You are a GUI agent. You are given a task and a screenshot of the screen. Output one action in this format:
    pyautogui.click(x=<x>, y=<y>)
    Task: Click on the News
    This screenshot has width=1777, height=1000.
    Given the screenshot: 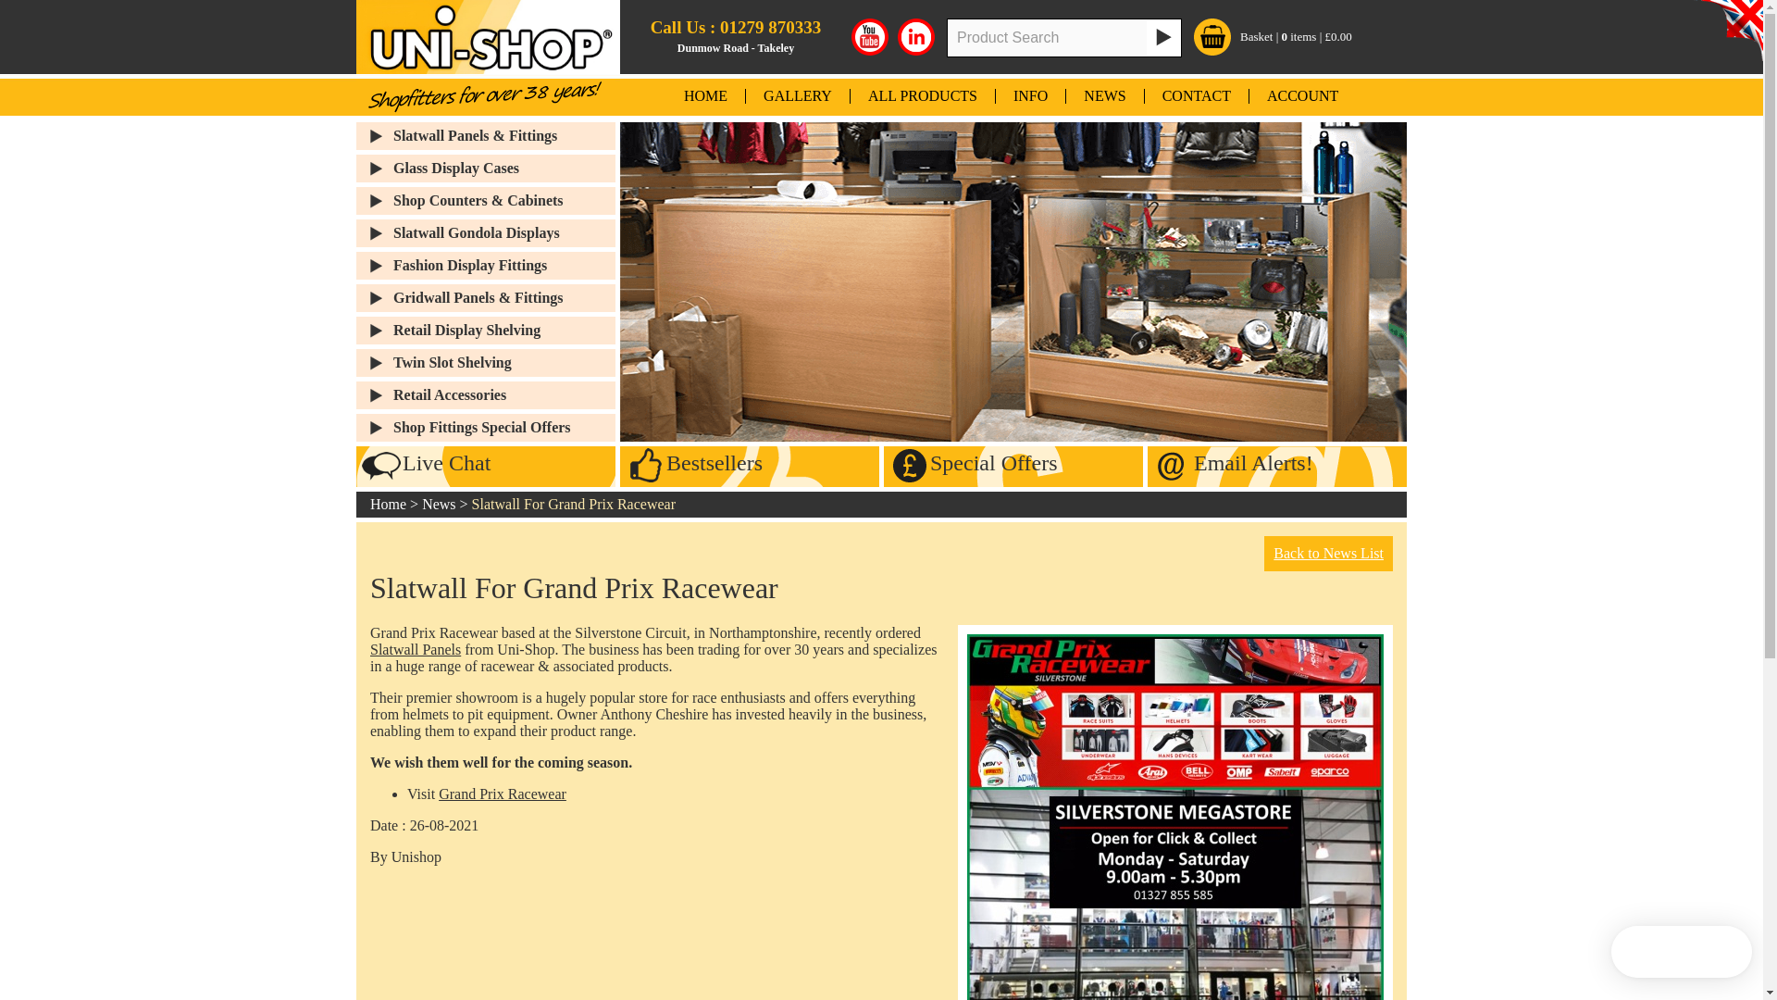 What is the action you would take?
    pyautogui.click(x=439, y=504)
    